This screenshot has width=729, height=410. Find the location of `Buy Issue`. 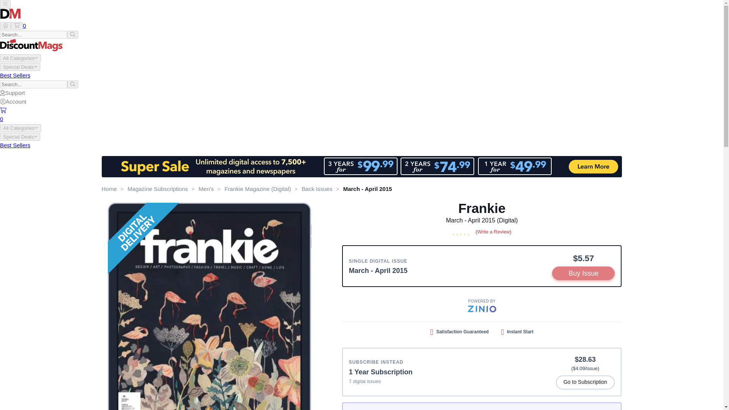

Buy Issue is located at coordinates (583, 273).